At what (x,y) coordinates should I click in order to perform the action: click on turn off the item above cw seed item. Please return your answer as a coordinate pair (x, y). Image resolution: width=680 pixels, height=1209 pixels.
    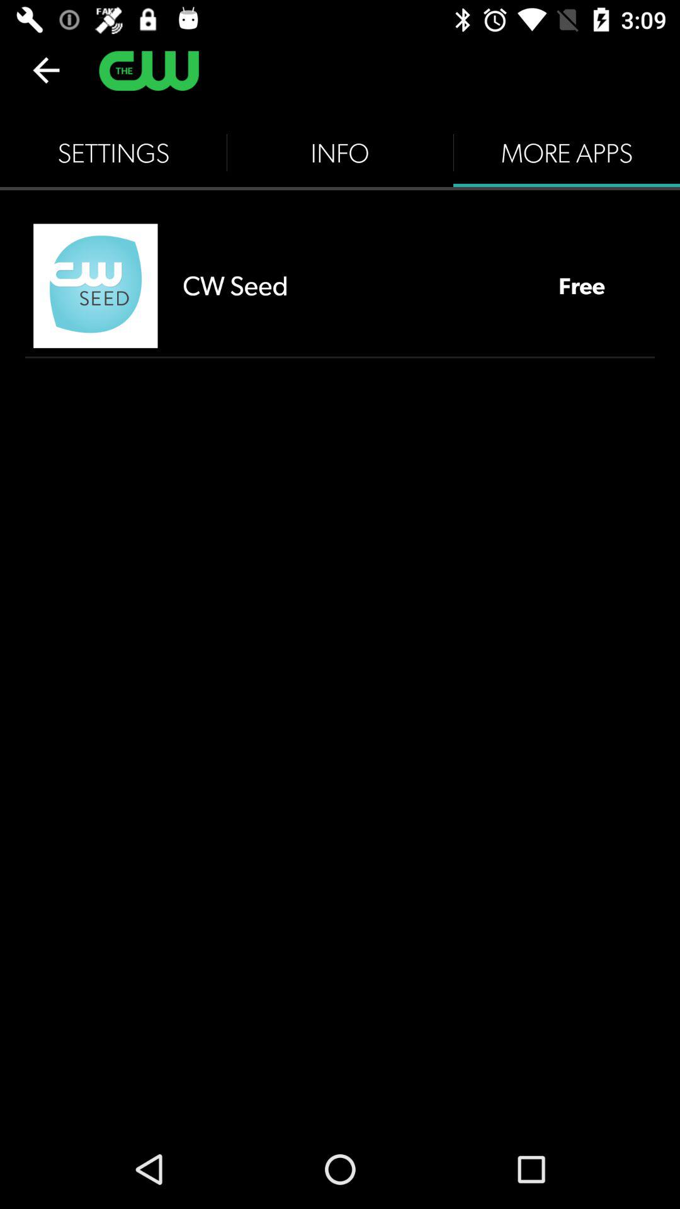
    Looking at the image, I should click on (340, 152).